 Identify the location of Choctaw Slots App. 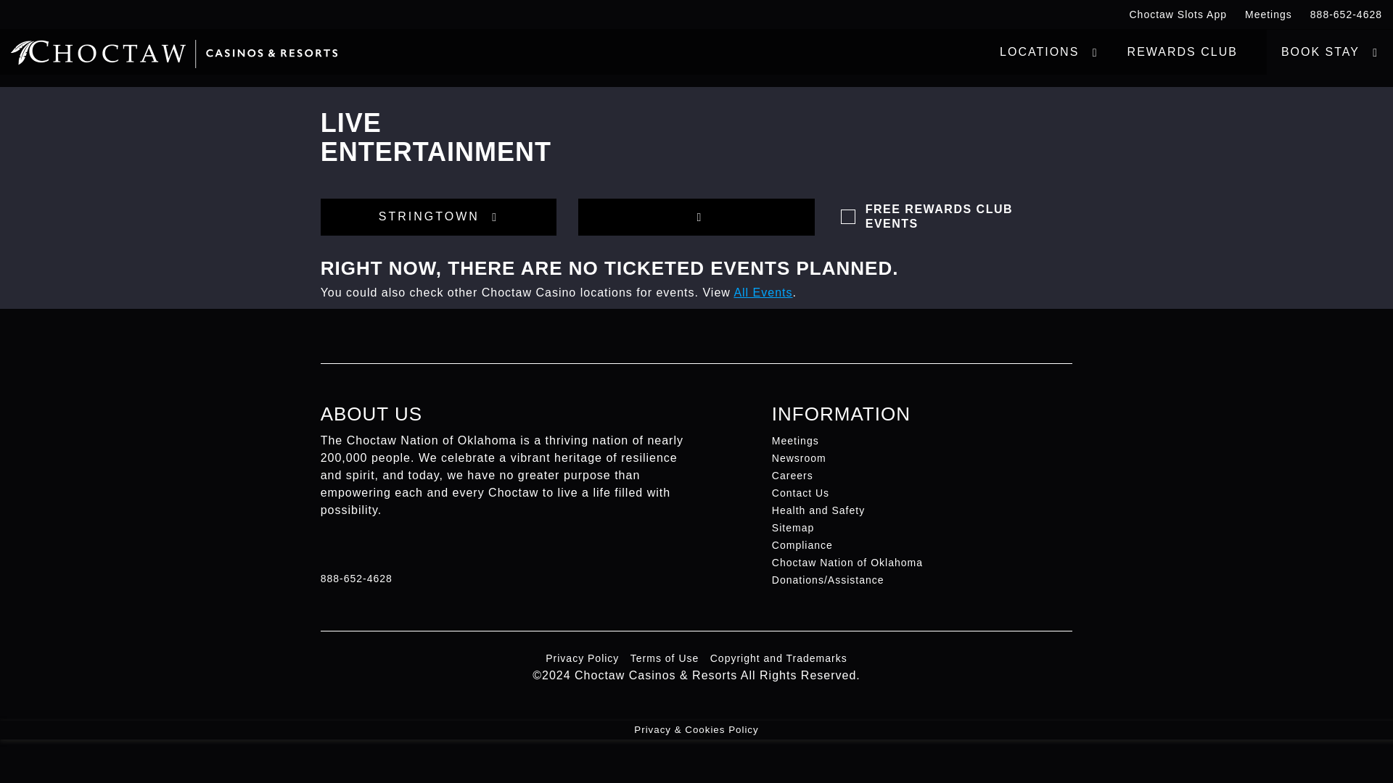
(1176, 14).